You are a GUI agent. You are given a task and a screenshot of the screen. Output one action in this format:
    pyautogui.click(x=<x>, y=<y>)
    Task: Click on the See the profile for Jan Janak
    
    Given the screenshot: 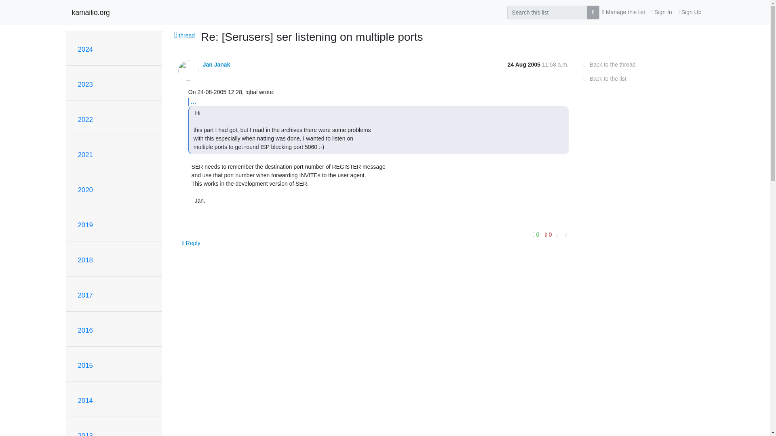 What is the action you would take?
    pyautogui.click(x=217, y=65)
    